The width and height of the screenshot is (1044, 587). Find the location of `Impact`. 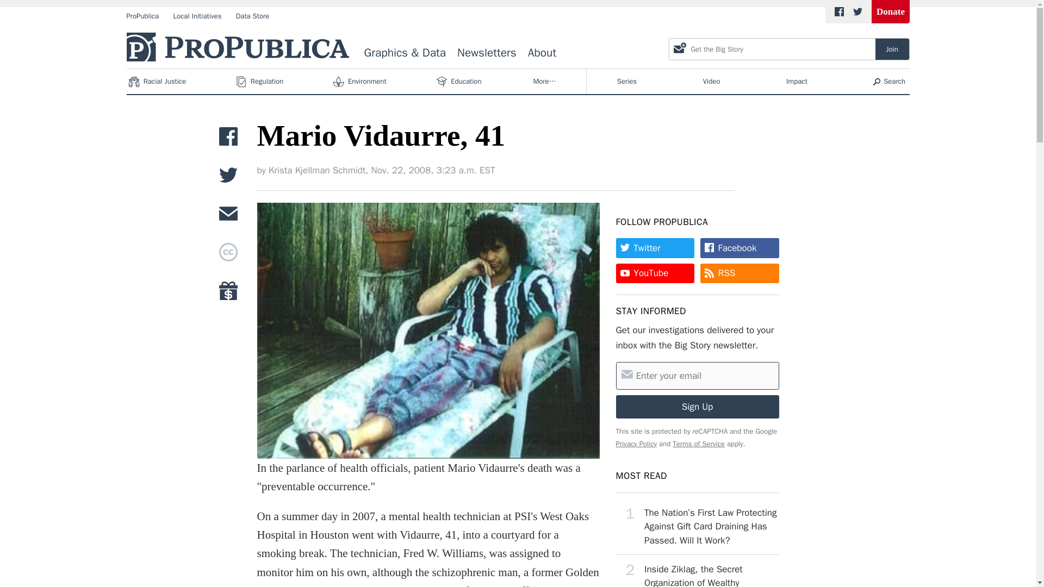

Impact is located at coordinates (797, 82).